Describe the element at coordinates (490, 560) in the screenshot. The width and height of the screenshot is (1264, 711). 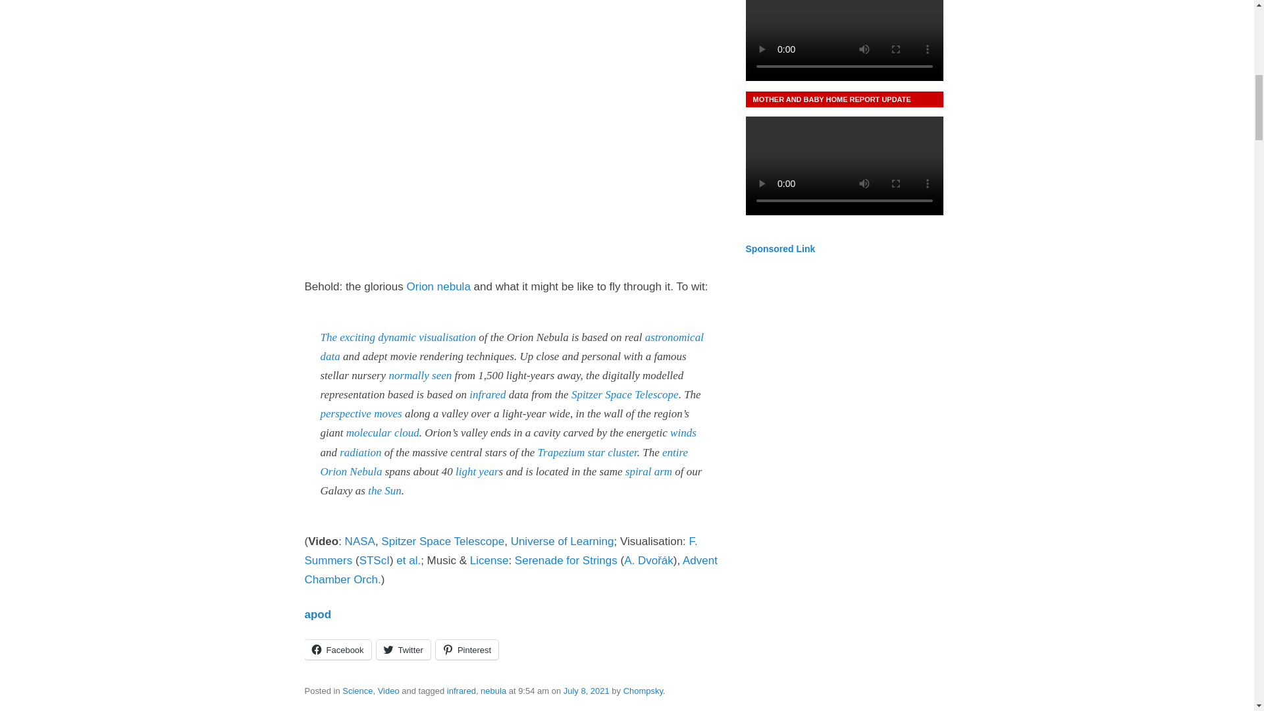
I see `License` at that location.